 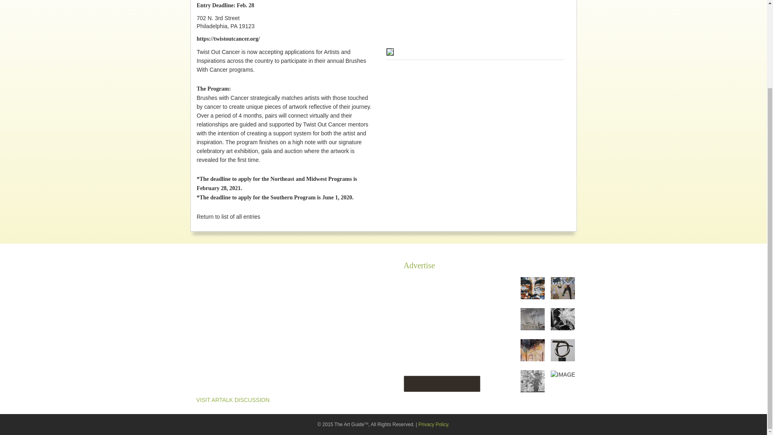 What do you see at coordinates (236, 359) in the screenshot?
I see `ABSTRACT IDEAS THROUGH CONCRETE IMAGES` at bounding box center [236, 359].